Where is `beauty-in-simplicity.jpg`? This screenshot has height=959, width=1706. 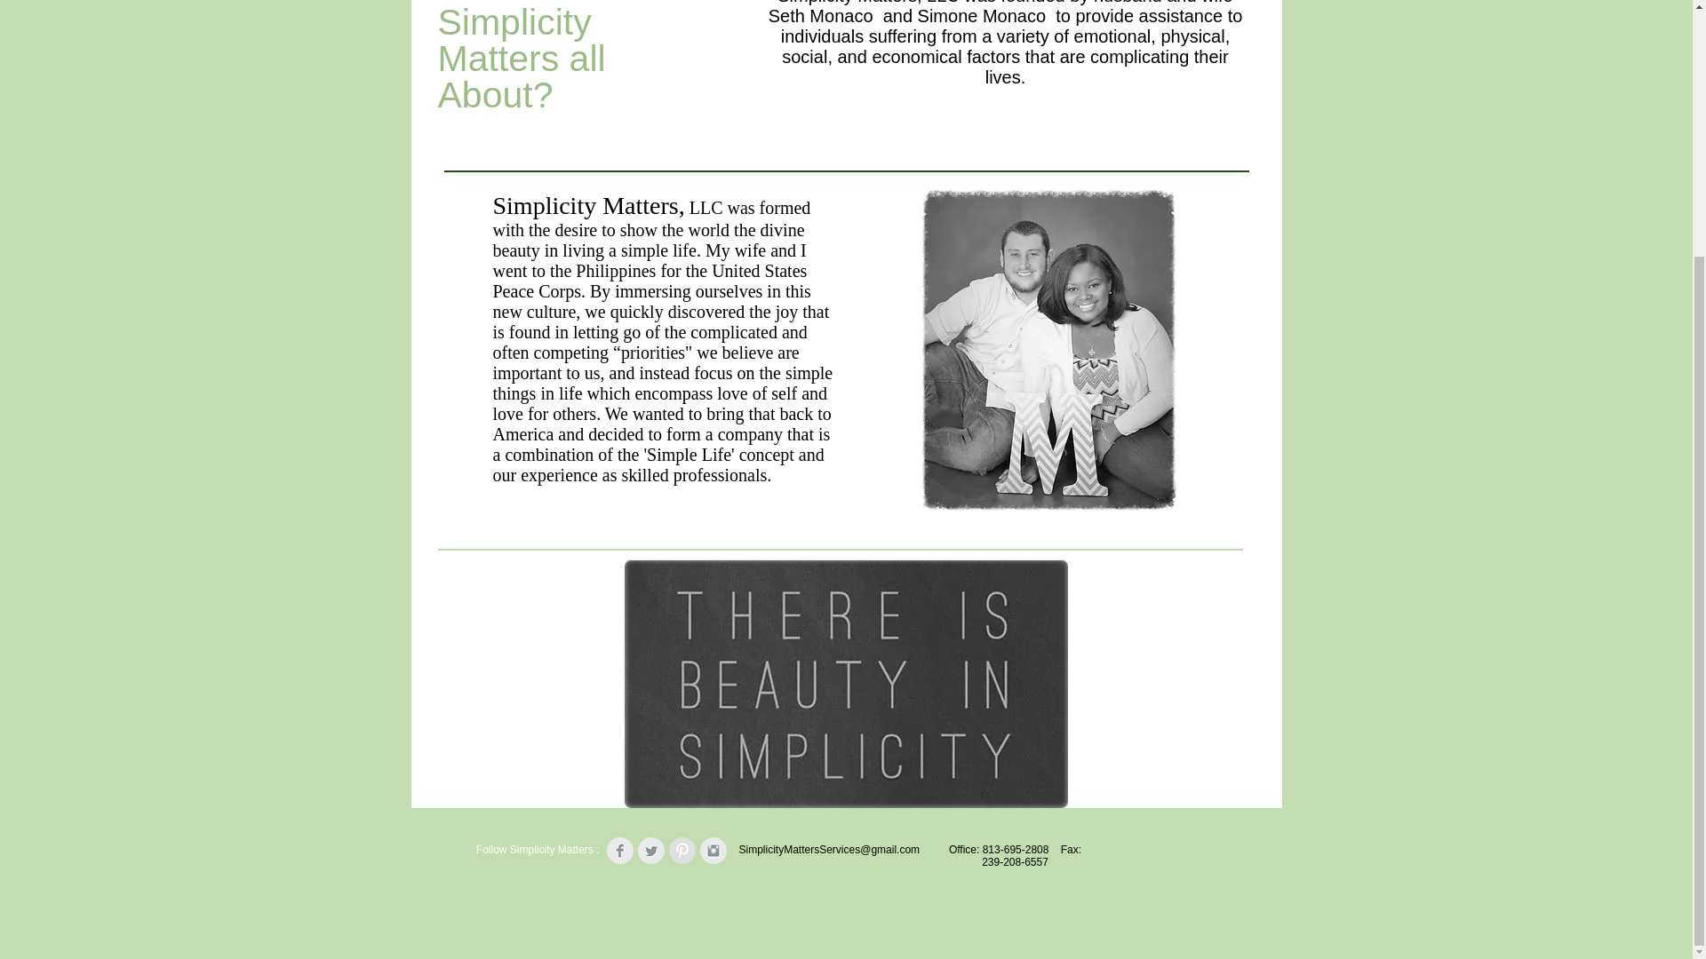
beauty-in-simplicity.jpg is located at coordinates (846, 684).